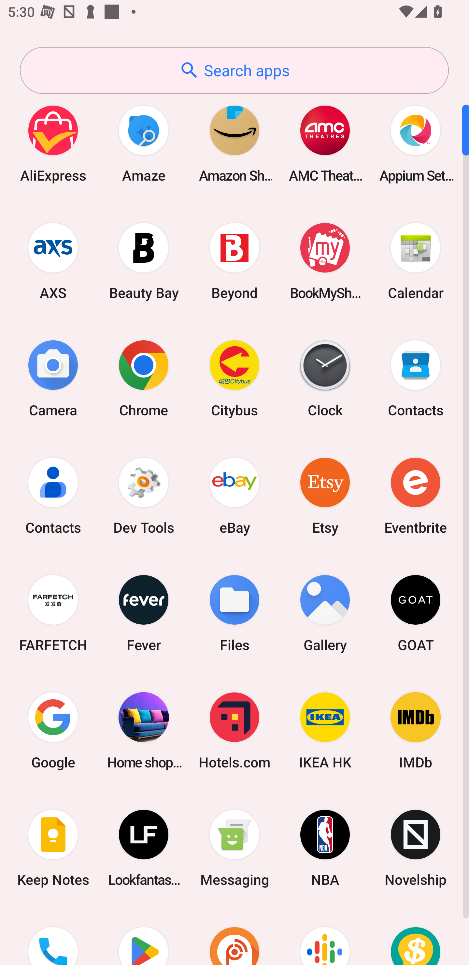 This screenshot has height=965, width=469. Describe the element at coordinates (53, 848) in the screenshot. I see `Keep Notes` at that location.